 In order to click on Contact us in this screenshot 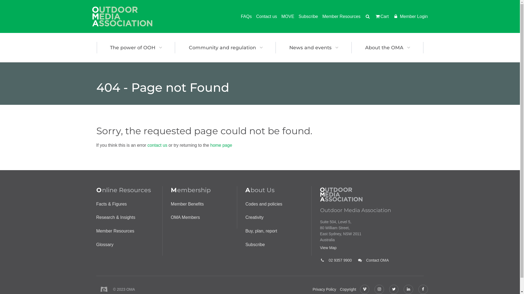, I will do `click(264, 16)`.